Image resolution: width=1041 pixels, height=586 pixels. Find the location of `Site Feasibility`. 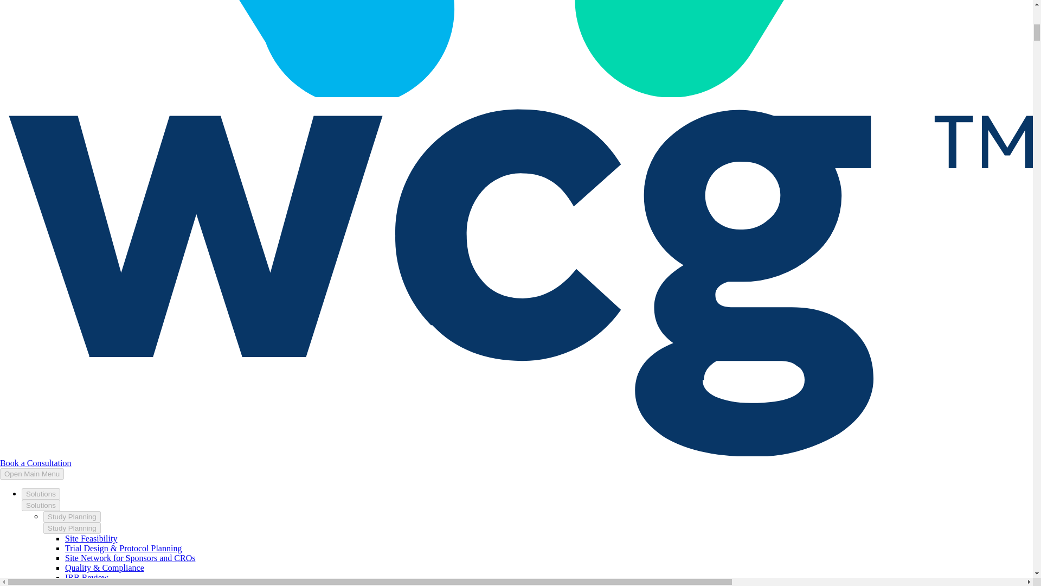

Site Feasibility is located at coordinates (91, 538).